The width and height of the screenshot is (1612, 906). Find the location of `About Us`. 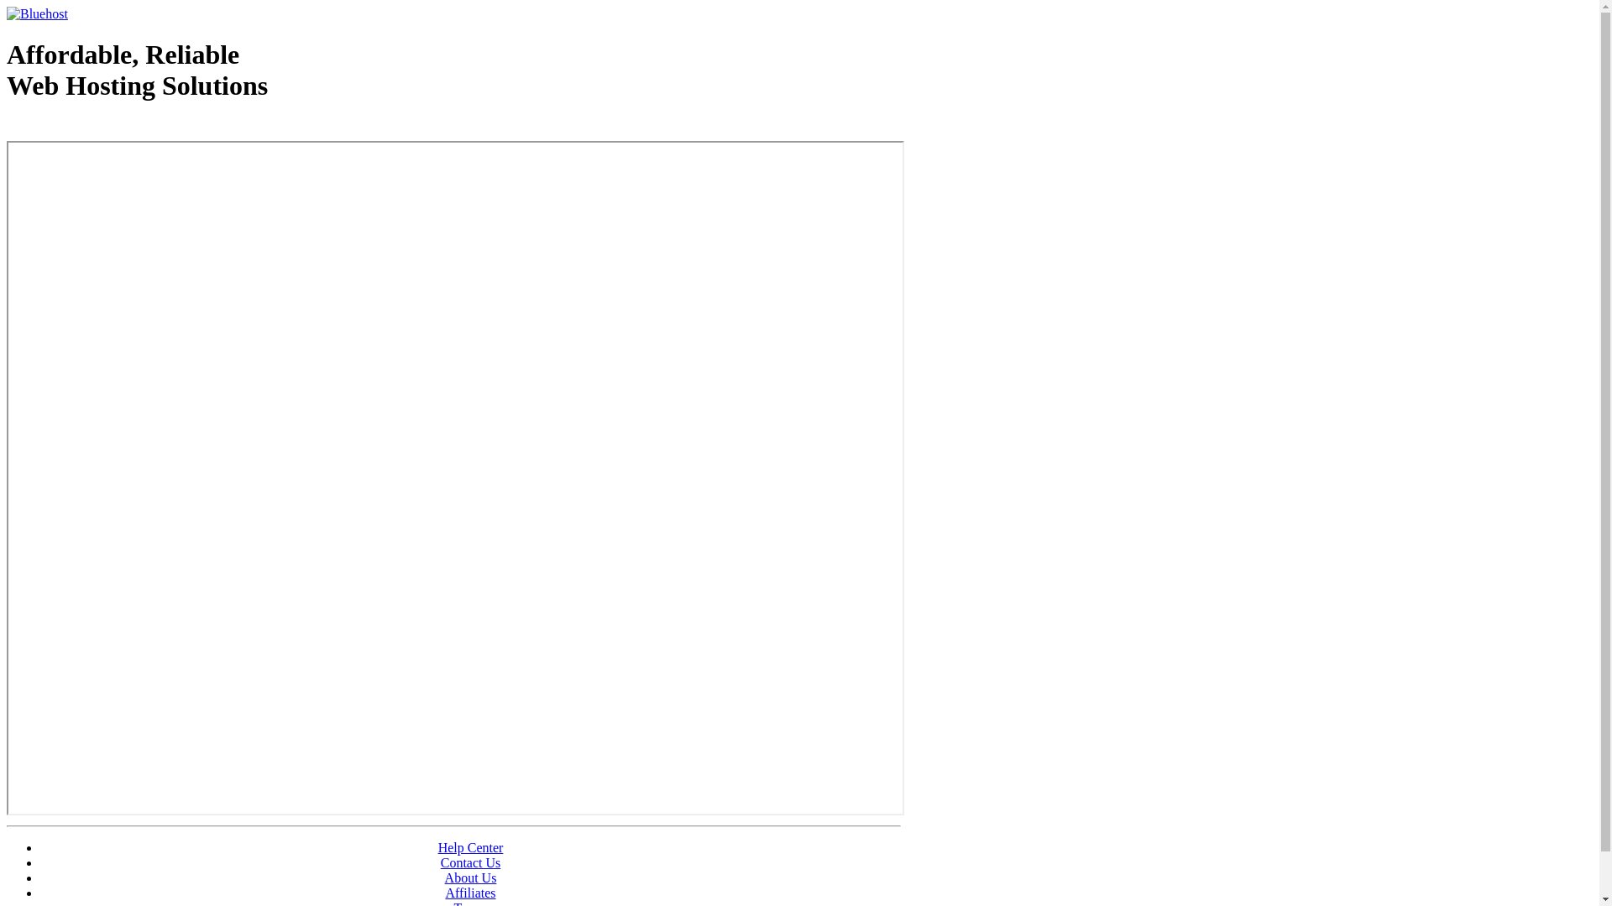

About Us is located at coordinates (471, 877).